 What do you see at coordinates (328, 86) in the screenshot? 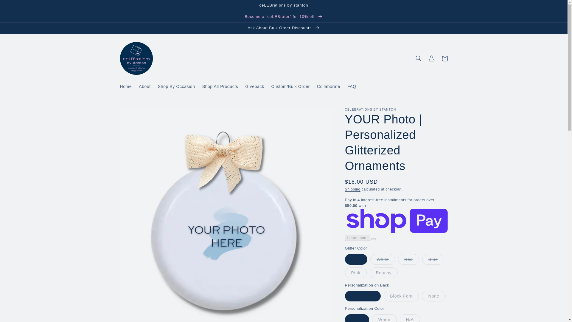
I see `Collaborate` at bounding box center [328, 86].